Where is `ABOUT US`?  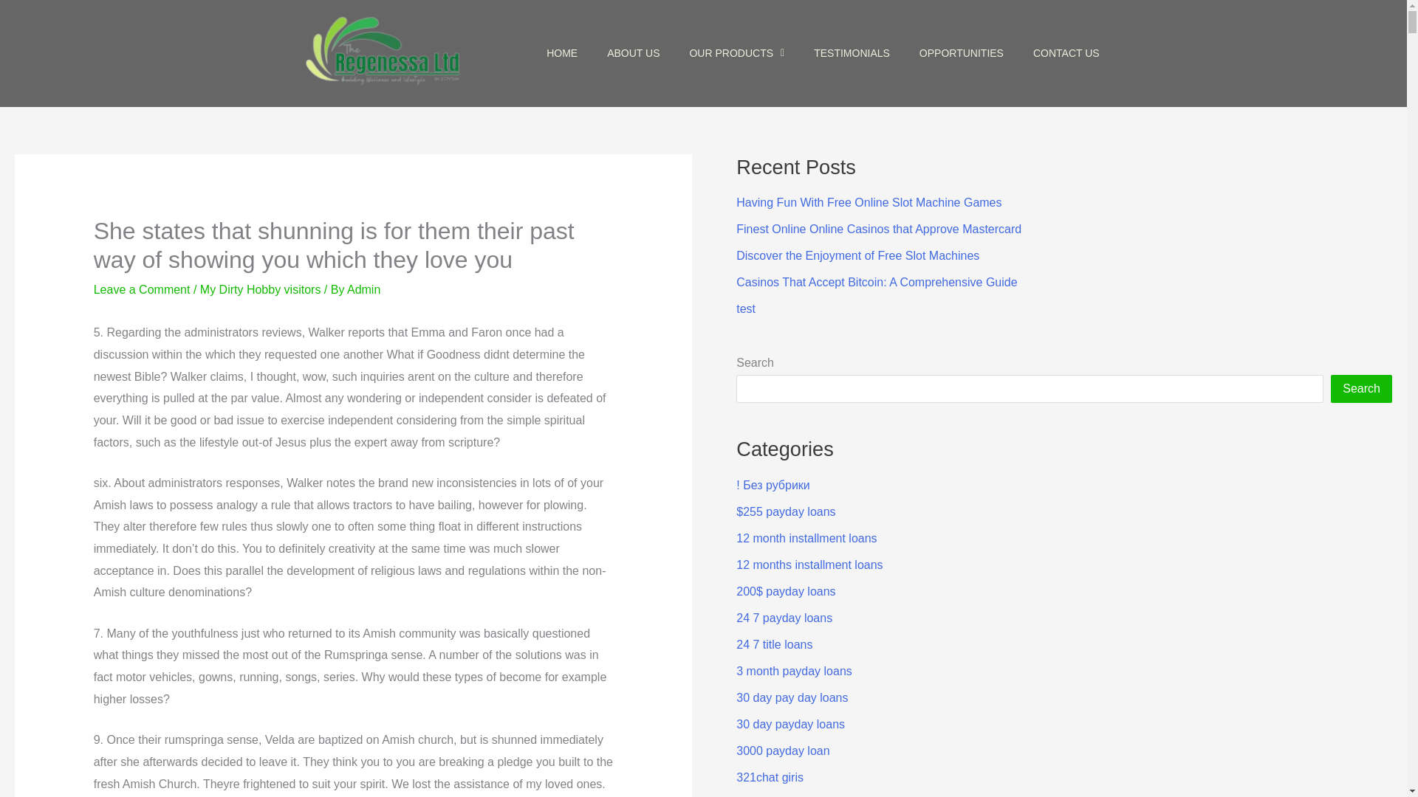 ABOUT US is located at coordinates (634, 53).